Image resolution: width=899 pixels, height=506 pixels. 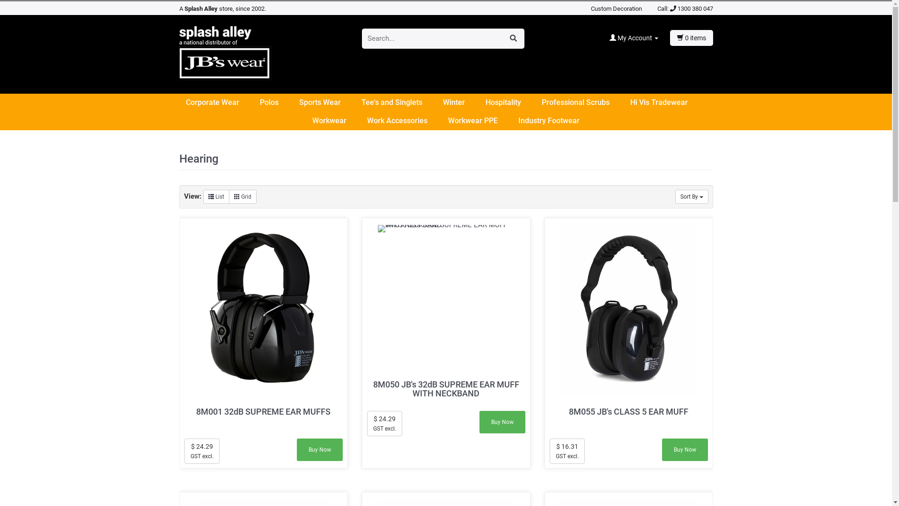 I want to click on Grid, so click(x=243, y=197).